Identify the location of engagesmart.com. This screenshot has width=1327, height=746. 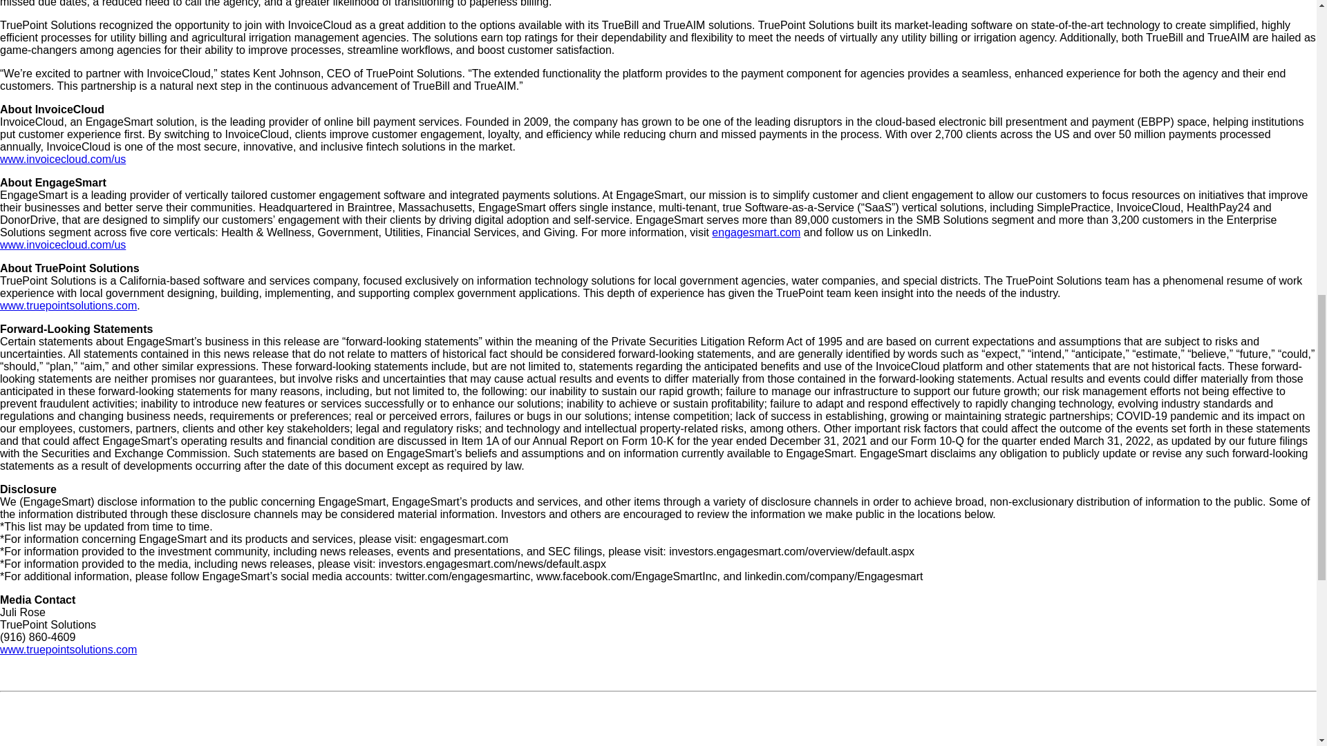
(755, 232).